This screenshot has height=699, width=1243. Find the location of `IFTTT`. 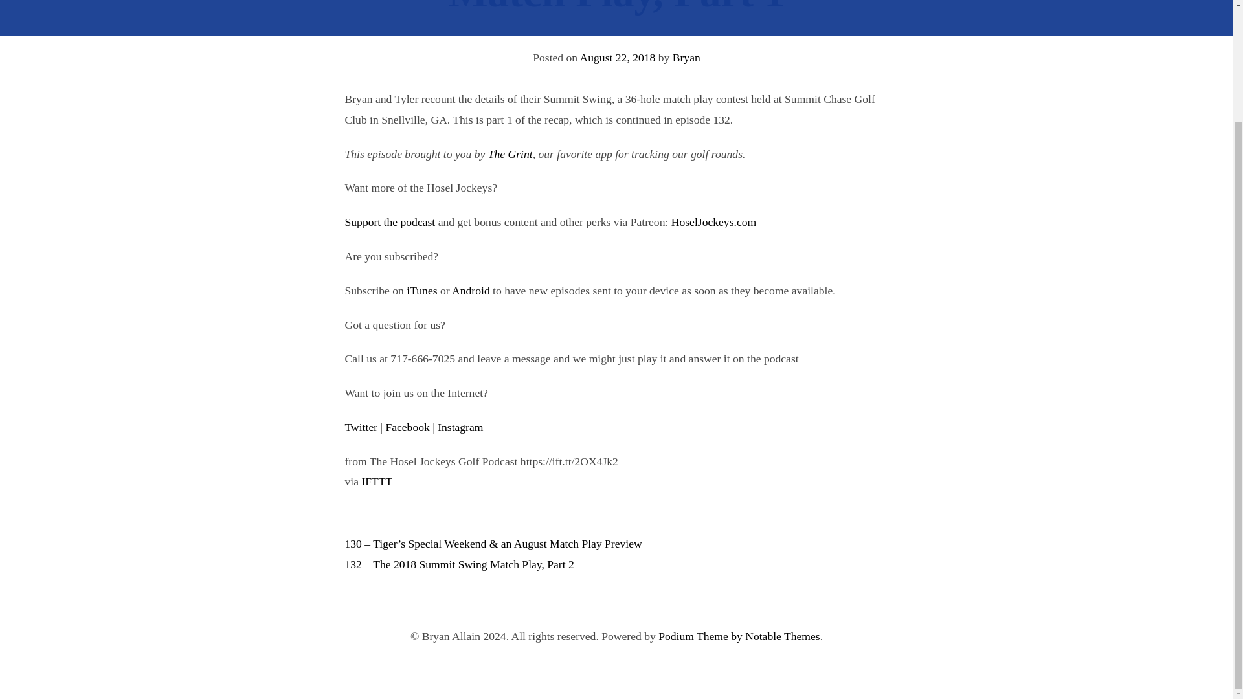

IFTTT is located at coordinates (377, 482).